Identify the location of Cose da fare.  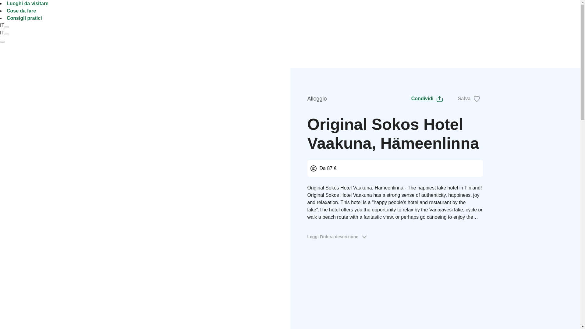
(21, 11).